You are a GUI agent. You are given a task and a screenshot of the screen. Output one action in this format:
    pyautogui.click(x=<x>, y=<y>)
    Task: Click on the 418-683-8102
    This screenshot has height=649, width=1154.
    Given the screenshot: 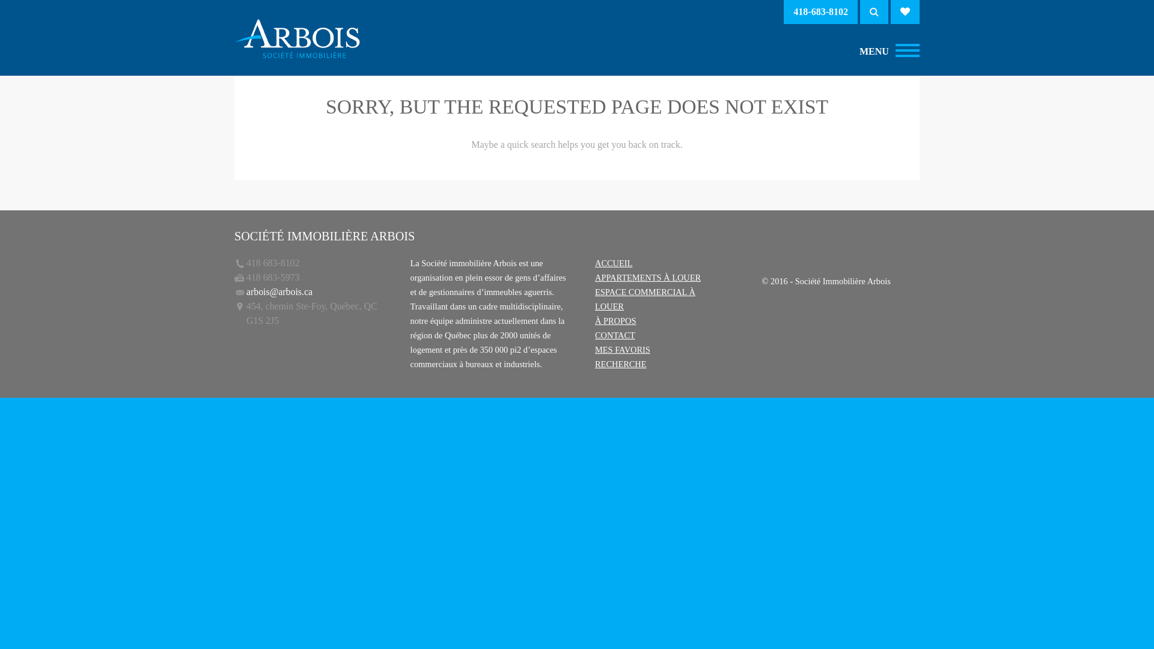 What is the action you would take?
    pyautogui.click(x=821, y=12)
    